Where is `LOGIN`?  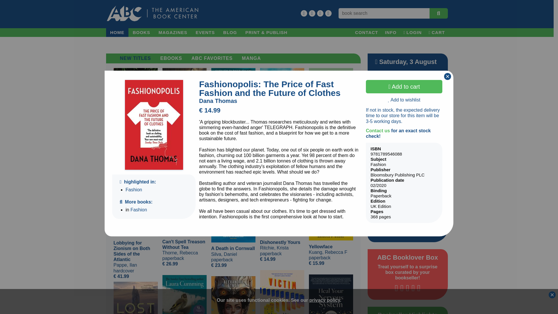
LOGIN is located at coordinates (413, 33).